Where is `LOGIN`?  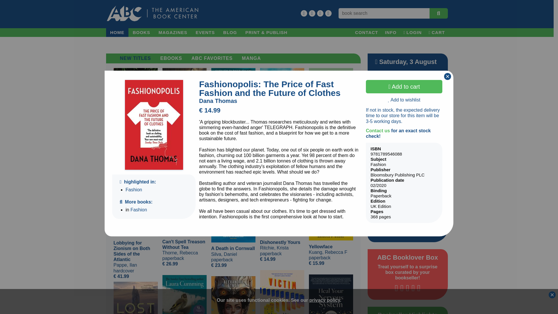
LOGIN is located at coordinates (413, 33).